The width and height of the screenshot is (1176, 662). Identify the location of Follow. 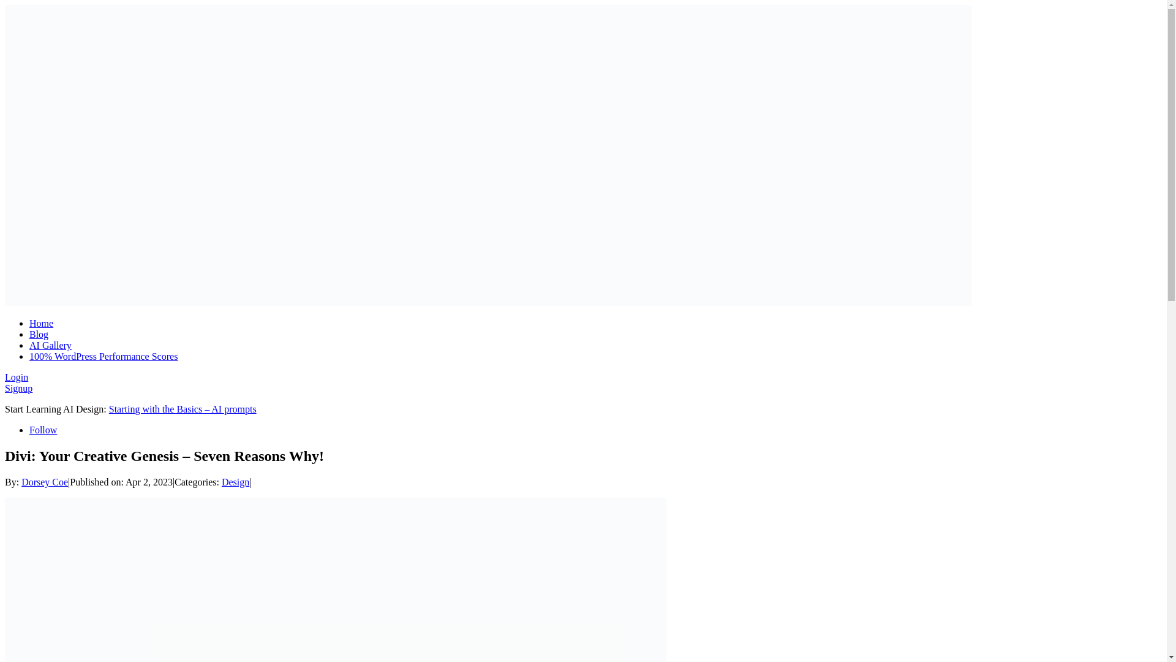
(43, 430).